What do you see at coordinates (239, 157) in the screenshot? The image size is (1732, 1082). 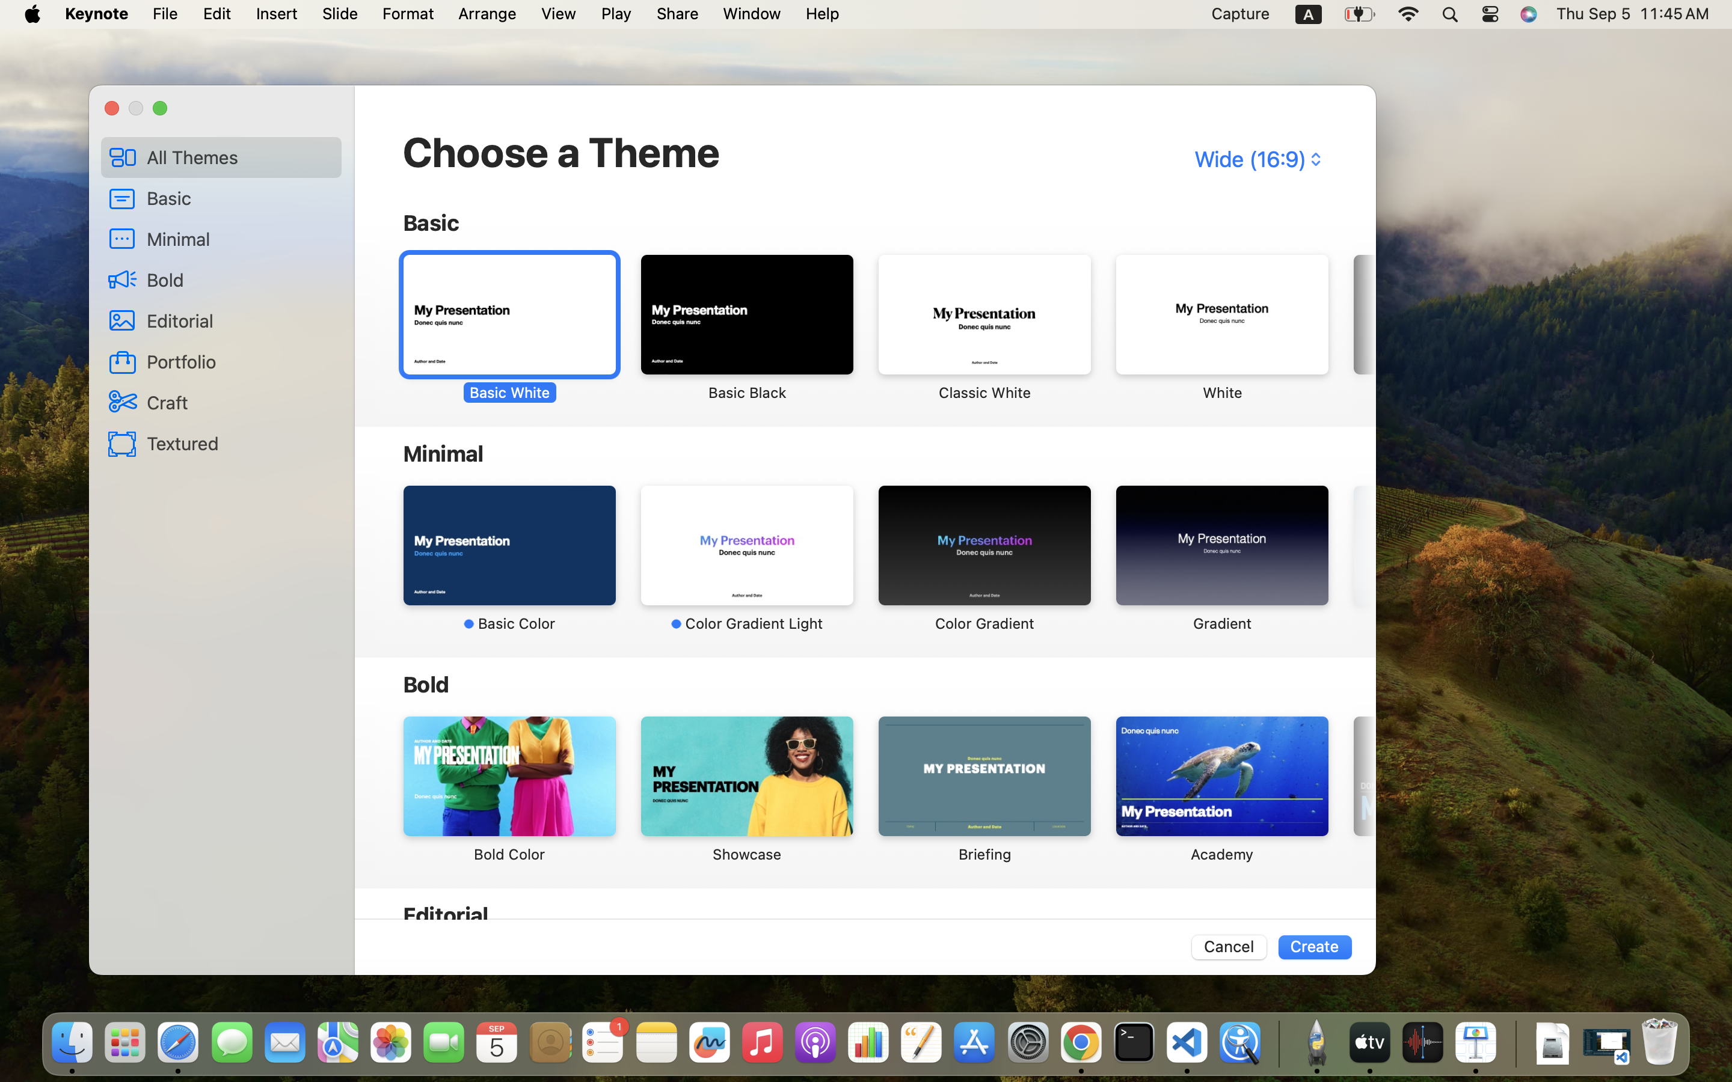 I see `All Themes` at bounding box center [239, 157].